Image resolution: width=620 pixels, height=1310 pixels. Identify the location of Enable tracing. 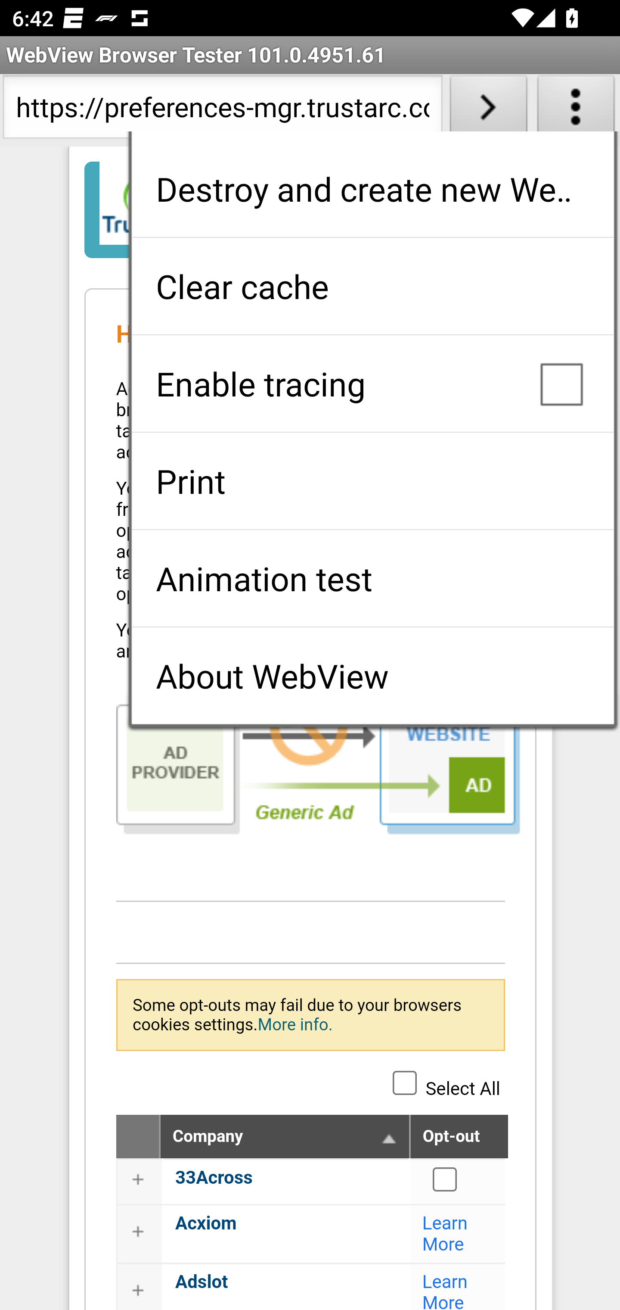
(372, 384).